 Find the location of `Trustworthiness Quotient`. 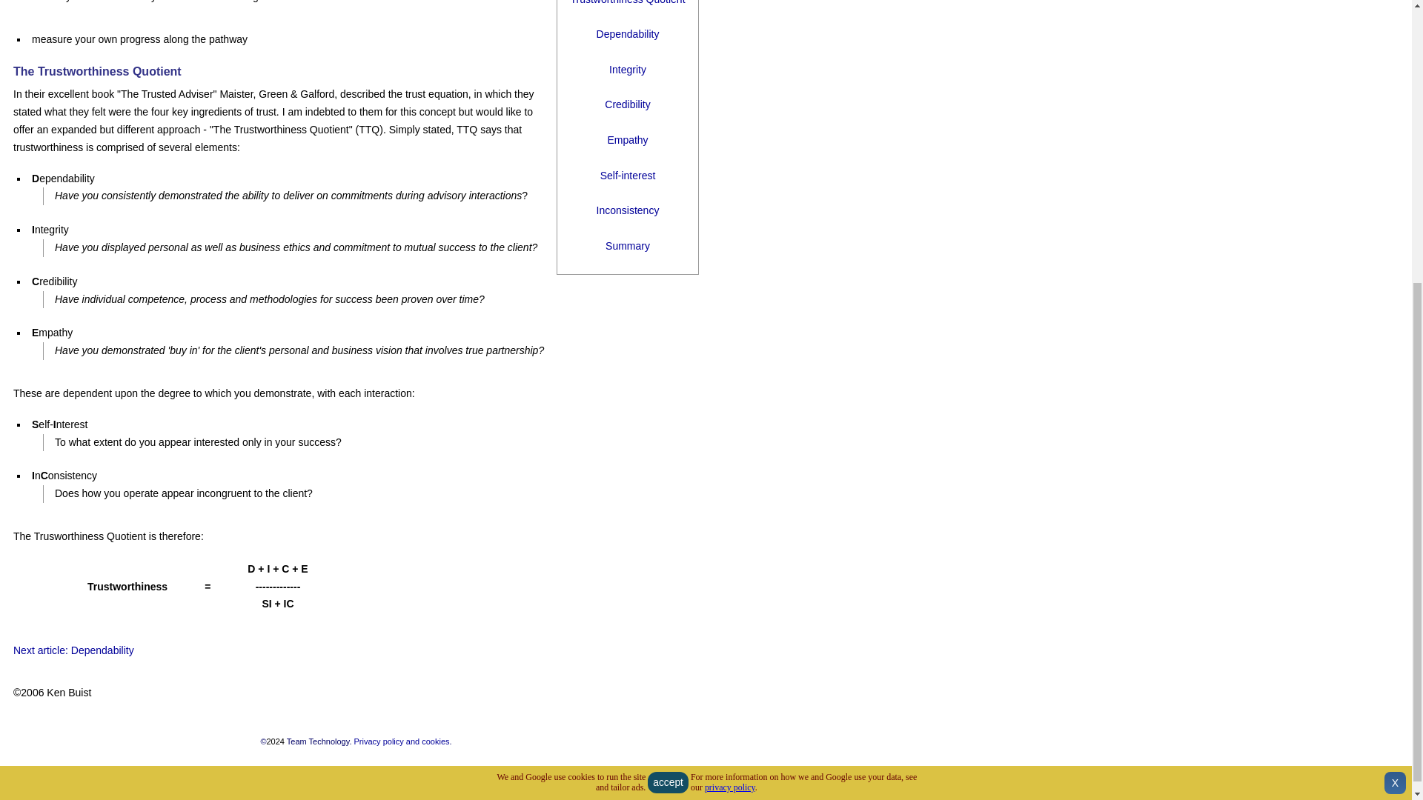

Trustworthiness Quotient is located at coordinates (627, 2).